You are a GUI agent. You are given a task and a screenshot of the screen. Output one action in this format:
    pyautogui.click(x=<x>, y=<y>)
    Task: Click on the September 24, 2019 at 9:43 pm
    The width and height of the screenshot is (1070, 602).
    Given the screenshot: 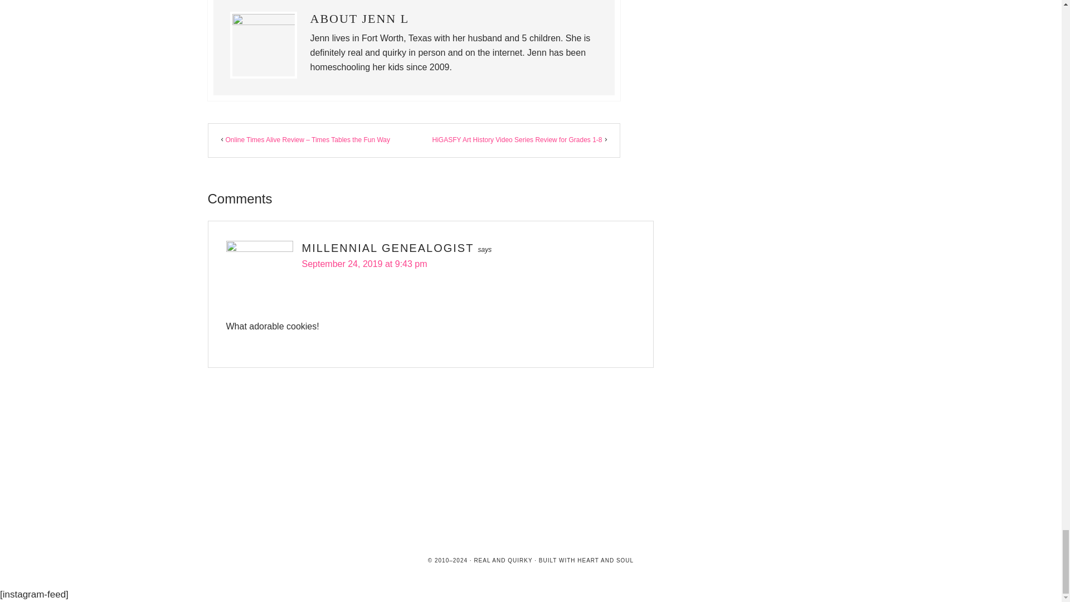 What is the action you would take?
    pyautogui.click(x=364, y=264)
    